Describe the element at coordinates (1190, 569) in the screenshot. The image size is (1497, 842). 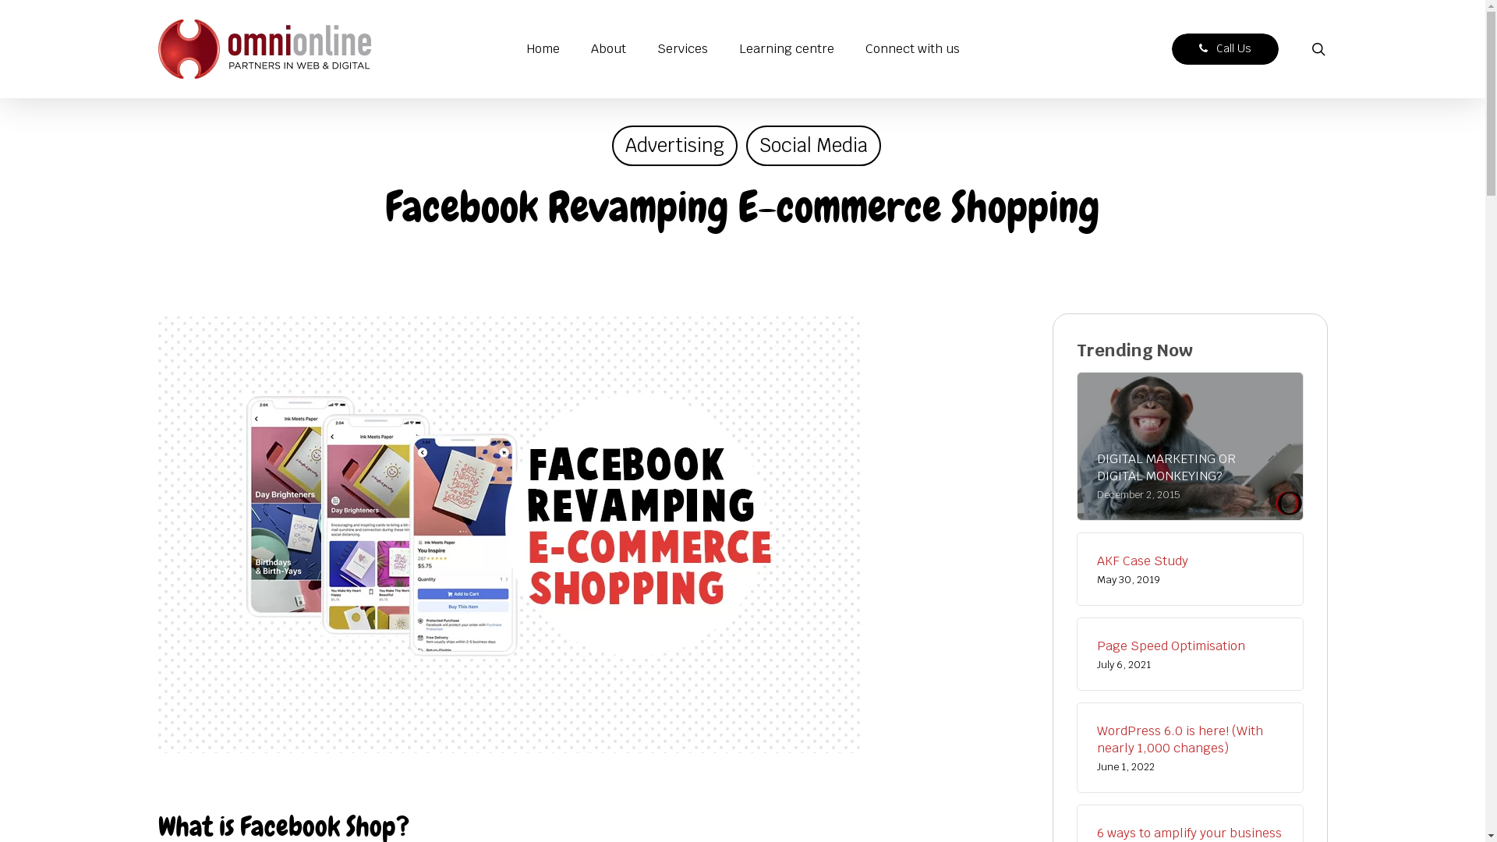
I see `AKF Case Study
May 30, 2019` at that location.